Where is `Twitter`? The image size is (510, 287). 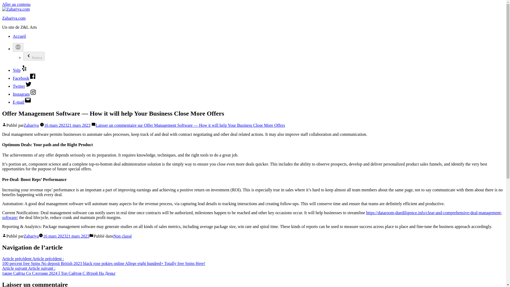 Twitter is located at coordinates (22, 86).